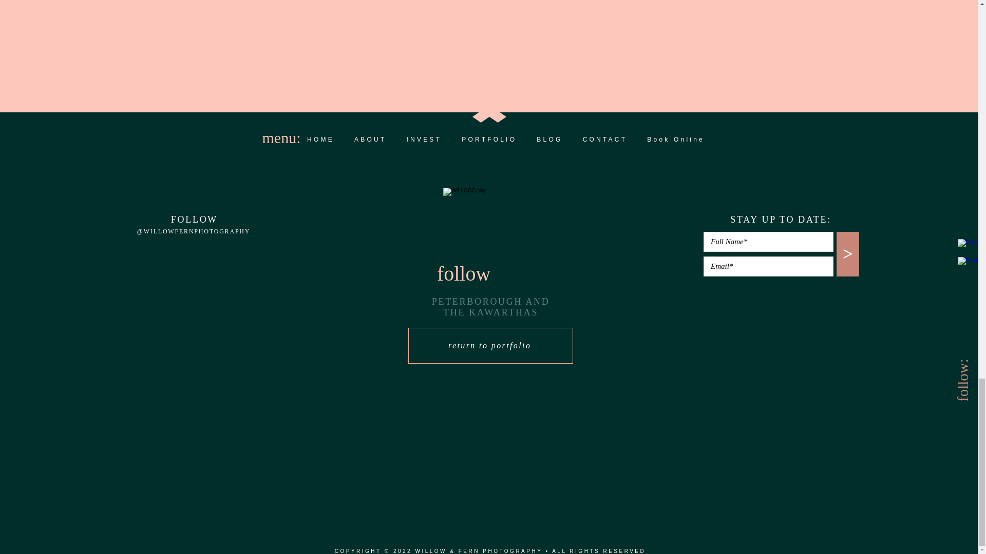 This screenshot has width=986, height=554. What do you see at coordinates (490, 346) in the screenshot?
I see `return to portfolio` at bounding box center [490, 346].